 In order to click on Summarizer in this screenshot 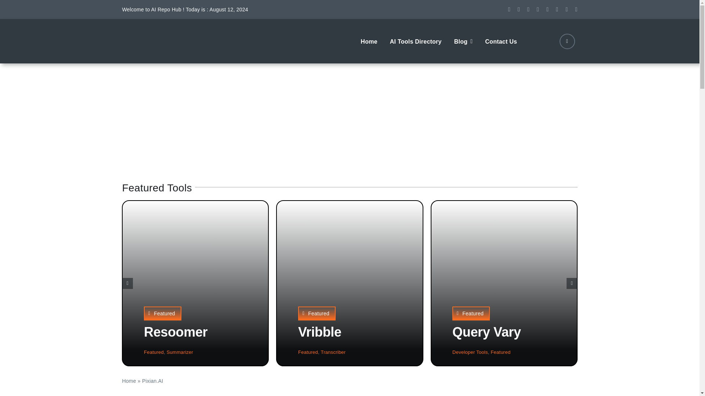, I will do `click(180, 352)`.